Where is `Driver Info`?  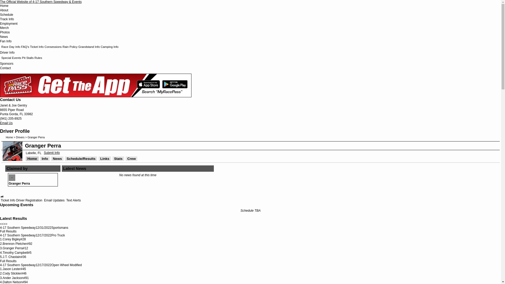 Driver Info is located at coordinates (7, 53).